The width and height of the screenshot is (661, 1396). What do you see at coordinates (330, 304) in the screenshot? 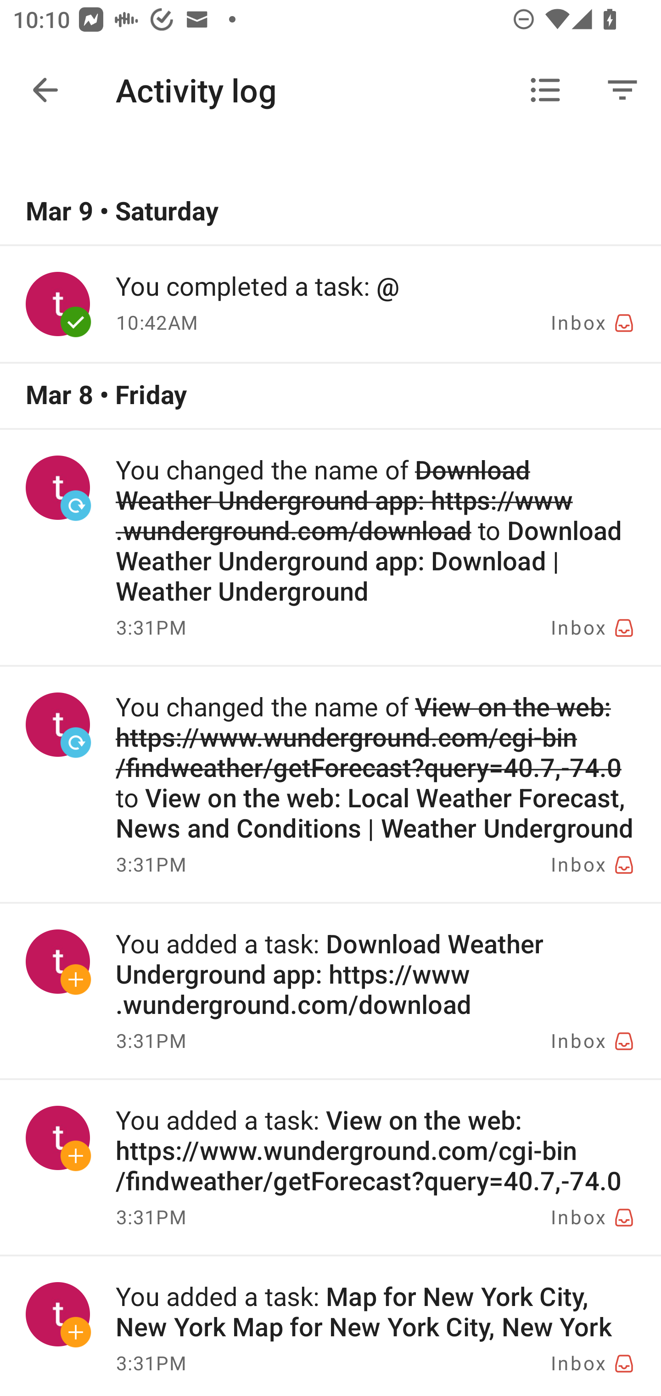
I see `You completed a task: @ 10:42AM Inbox` at bounding box center [330, 304].